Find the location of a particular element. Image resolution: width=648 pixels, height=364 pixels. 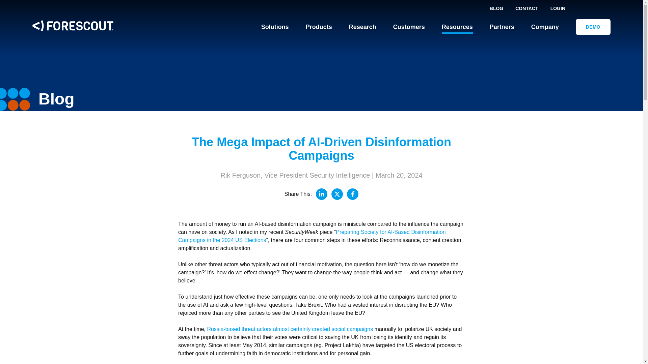

Blog is located at coordinates (496, 8).